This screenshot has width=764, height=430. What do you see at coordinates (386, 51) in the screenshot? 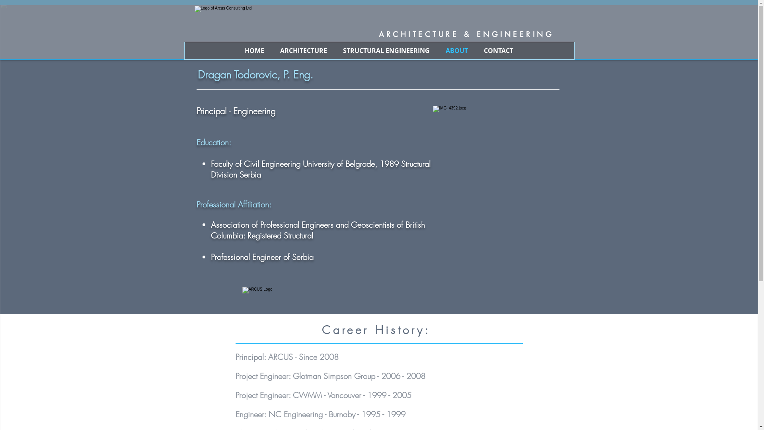
I see `STRUCTURAL ENGINEERING` at bounding box center [386, 51].